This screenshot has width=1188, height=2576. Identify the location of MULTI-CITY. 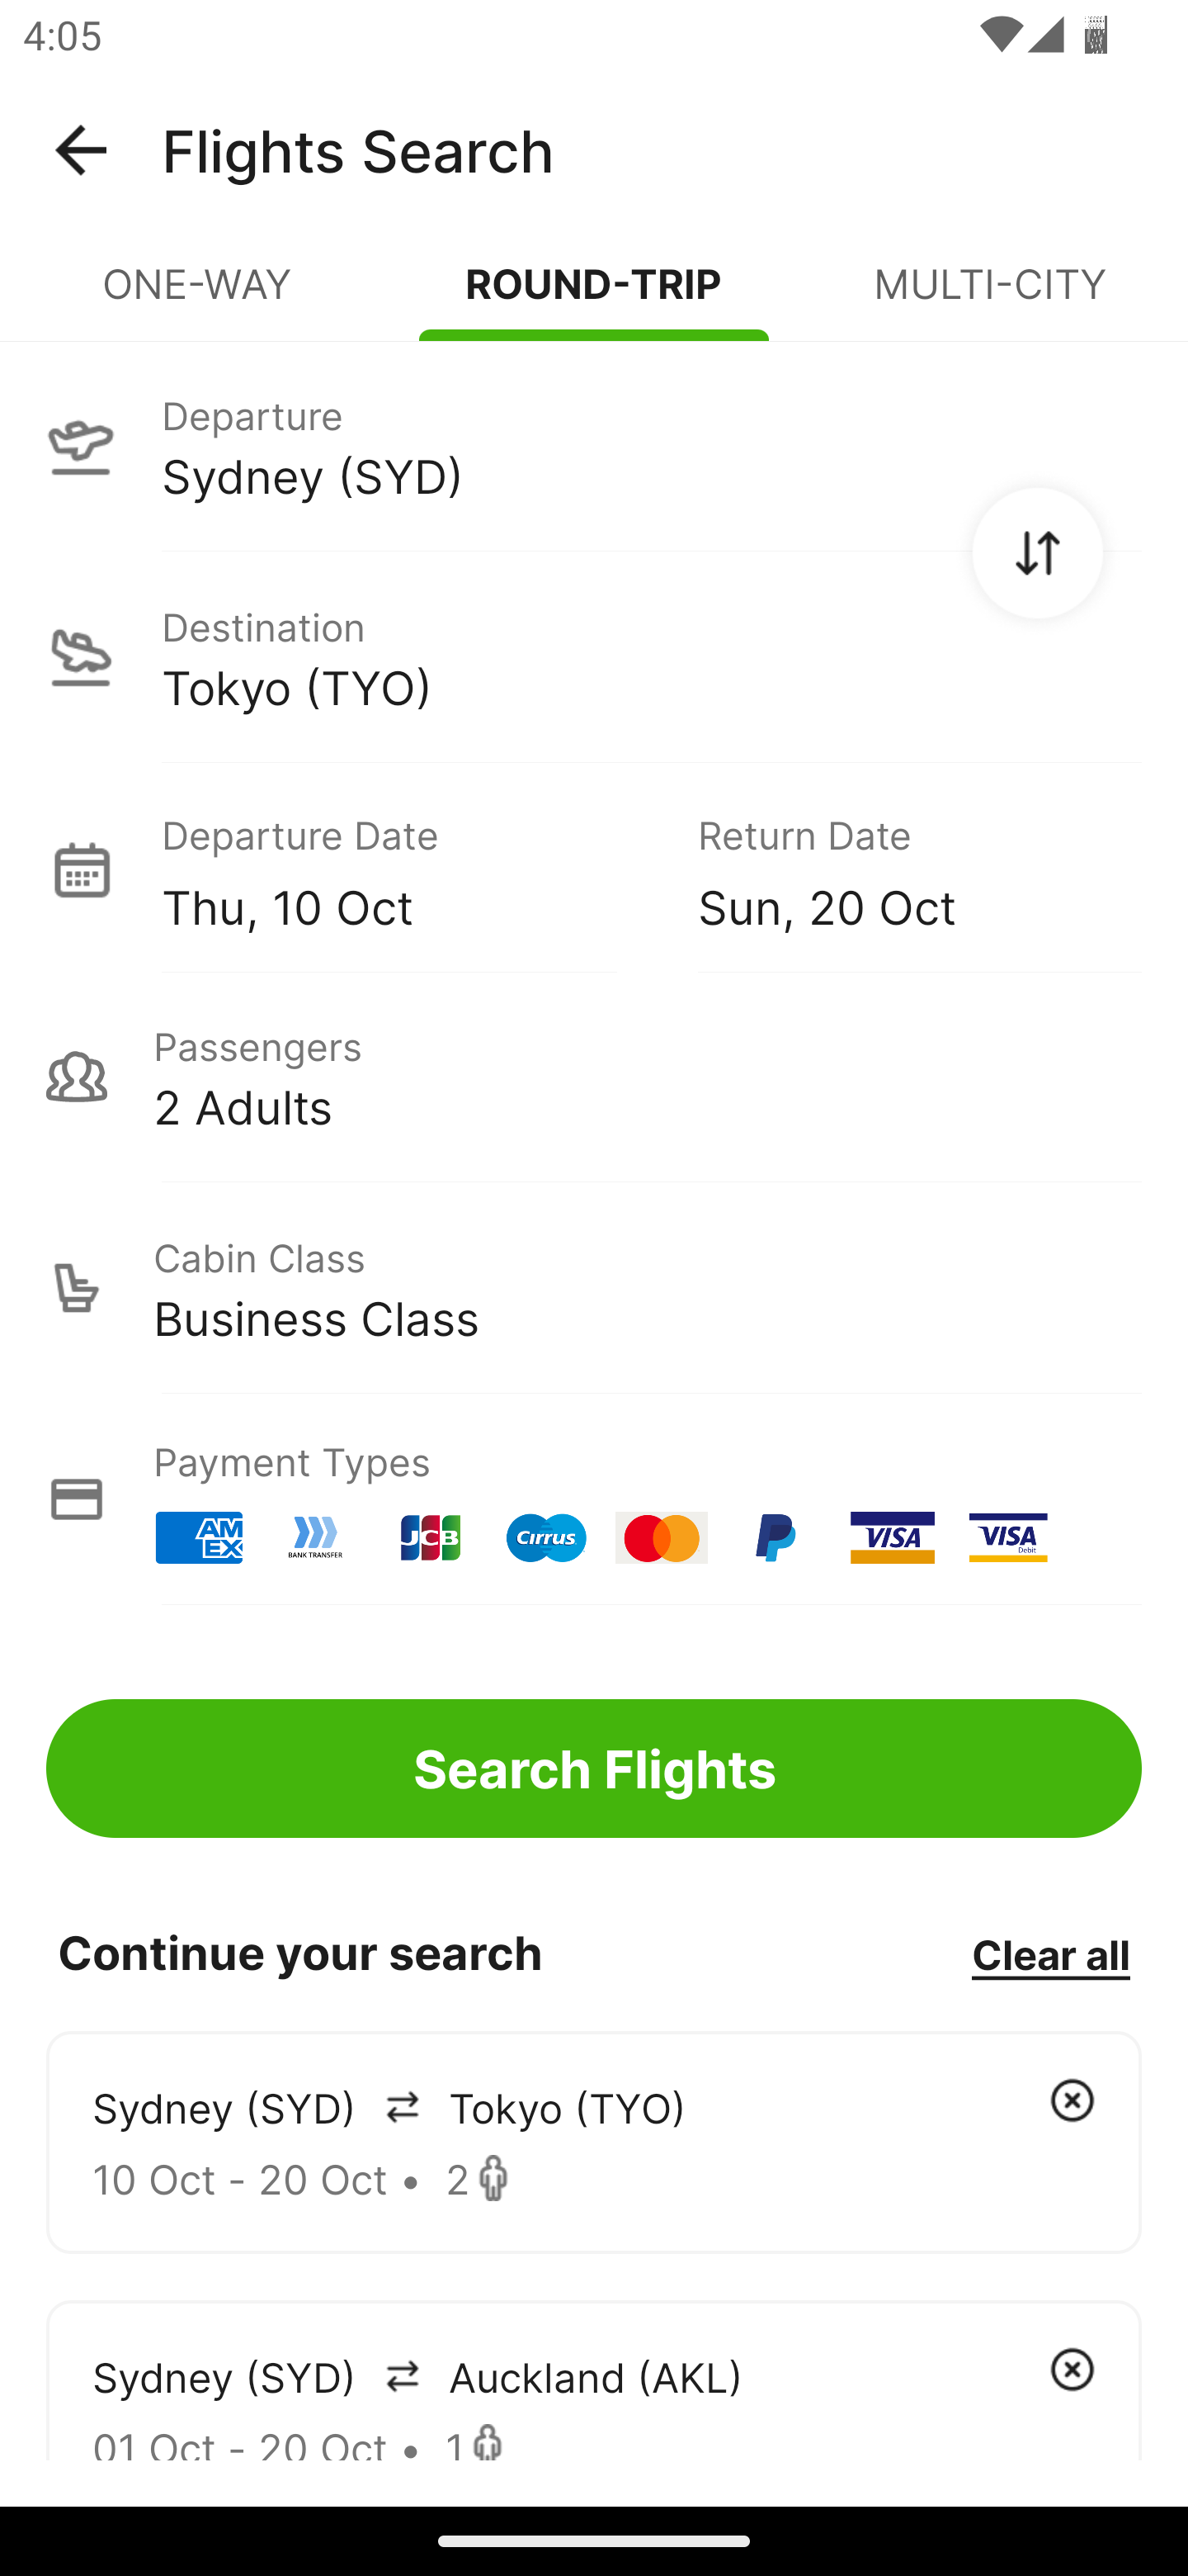
(990, 297).